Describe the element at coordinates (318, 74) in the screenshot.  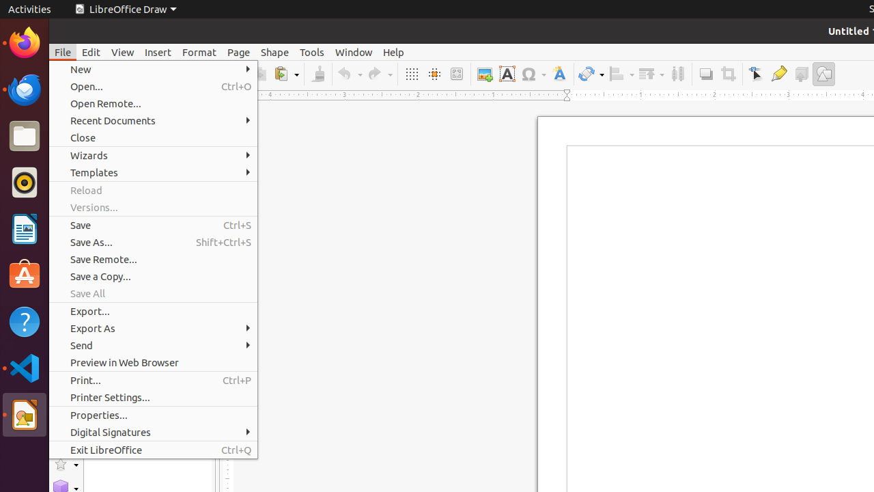
I see `Clone` at that location.